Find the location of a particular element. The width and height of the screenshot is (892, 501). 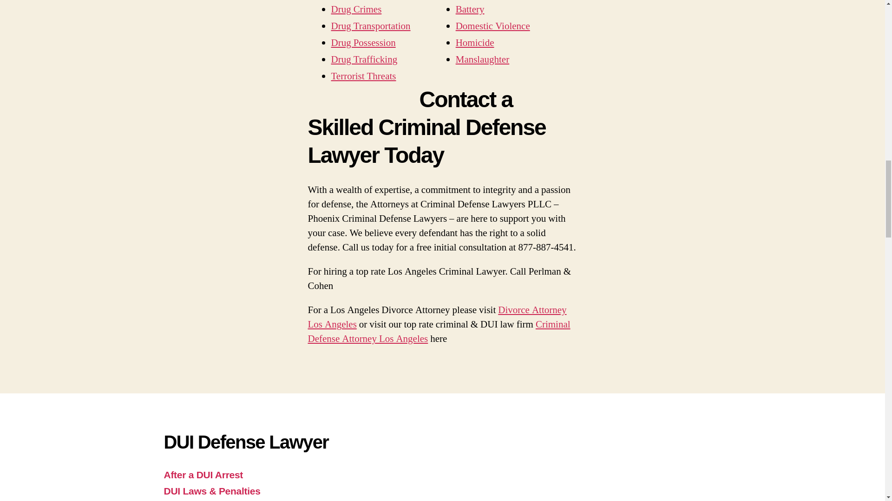

Battery is located at coordinates (470, 9).